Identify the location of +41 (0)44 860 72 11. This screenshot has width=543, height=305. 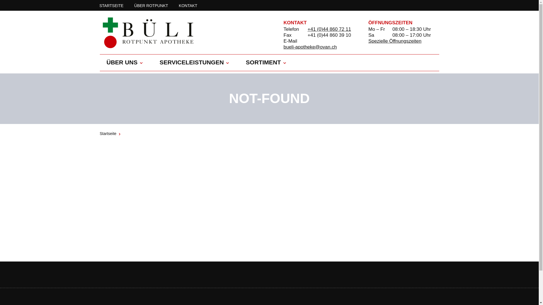
(329, 29).